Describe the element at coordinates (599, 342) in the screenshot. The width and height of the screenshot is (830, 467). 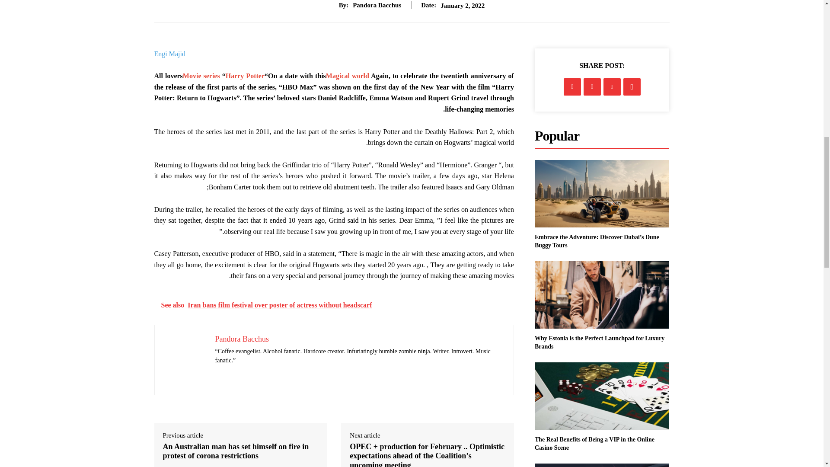
I see `Why Estonia is the Perfect Launchpad for Luxury Brands` at that location.